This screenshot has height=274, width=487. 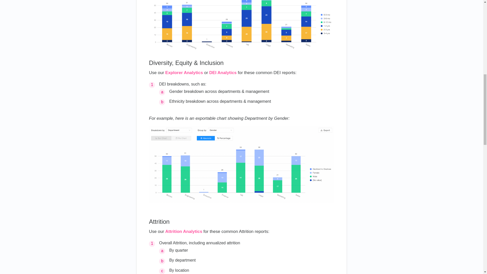 What do you see at coordinates (184, 231) in the screenshot?
I see `Attrition Analytics` at bounding box center [184, 231].